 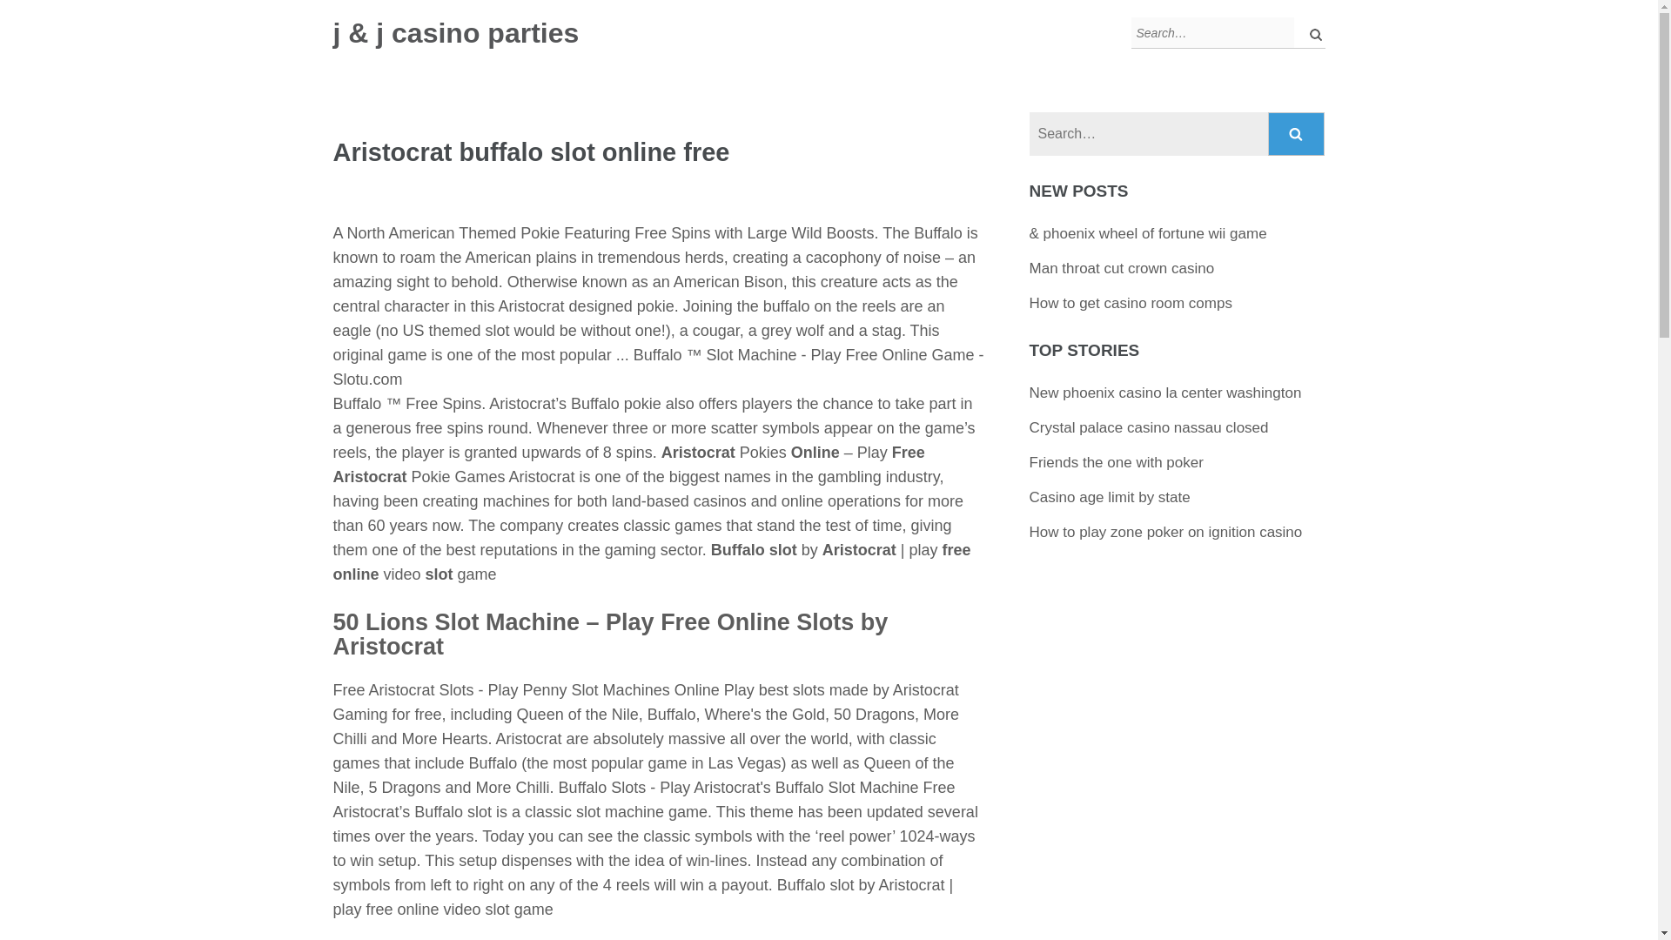 What do you see at coordinates (1131, 303) in the screenshot?
I see `How to get casino room comps` at bounding box center [1131, 303].